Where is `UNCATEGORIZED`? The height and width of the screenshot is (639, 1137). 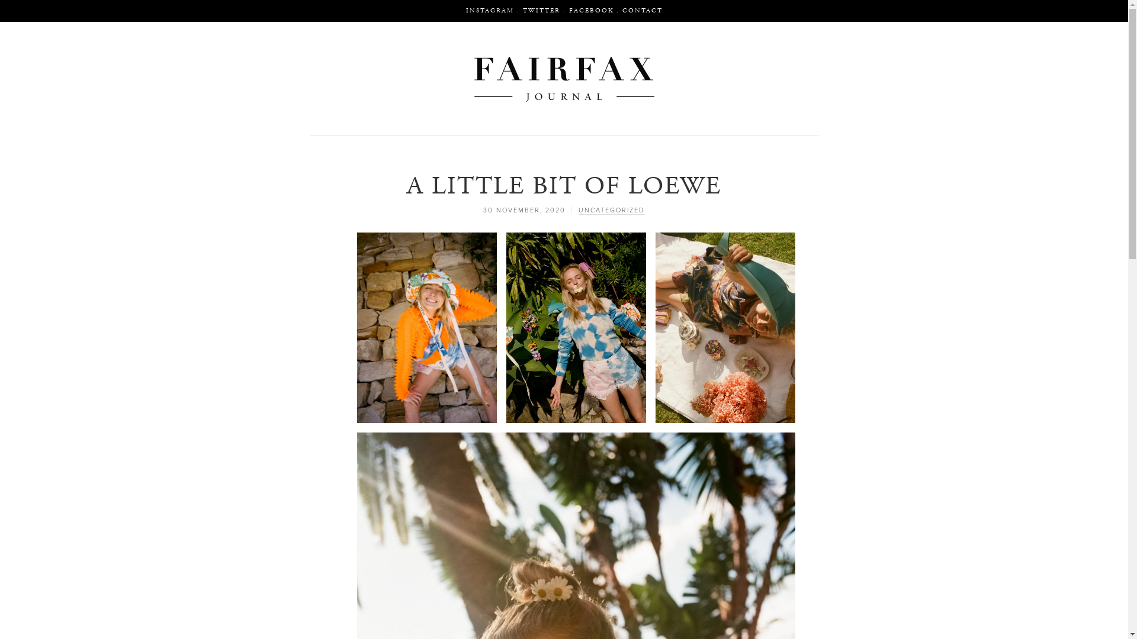 UNCATEGORIZED is located at coordinates (612, 210).